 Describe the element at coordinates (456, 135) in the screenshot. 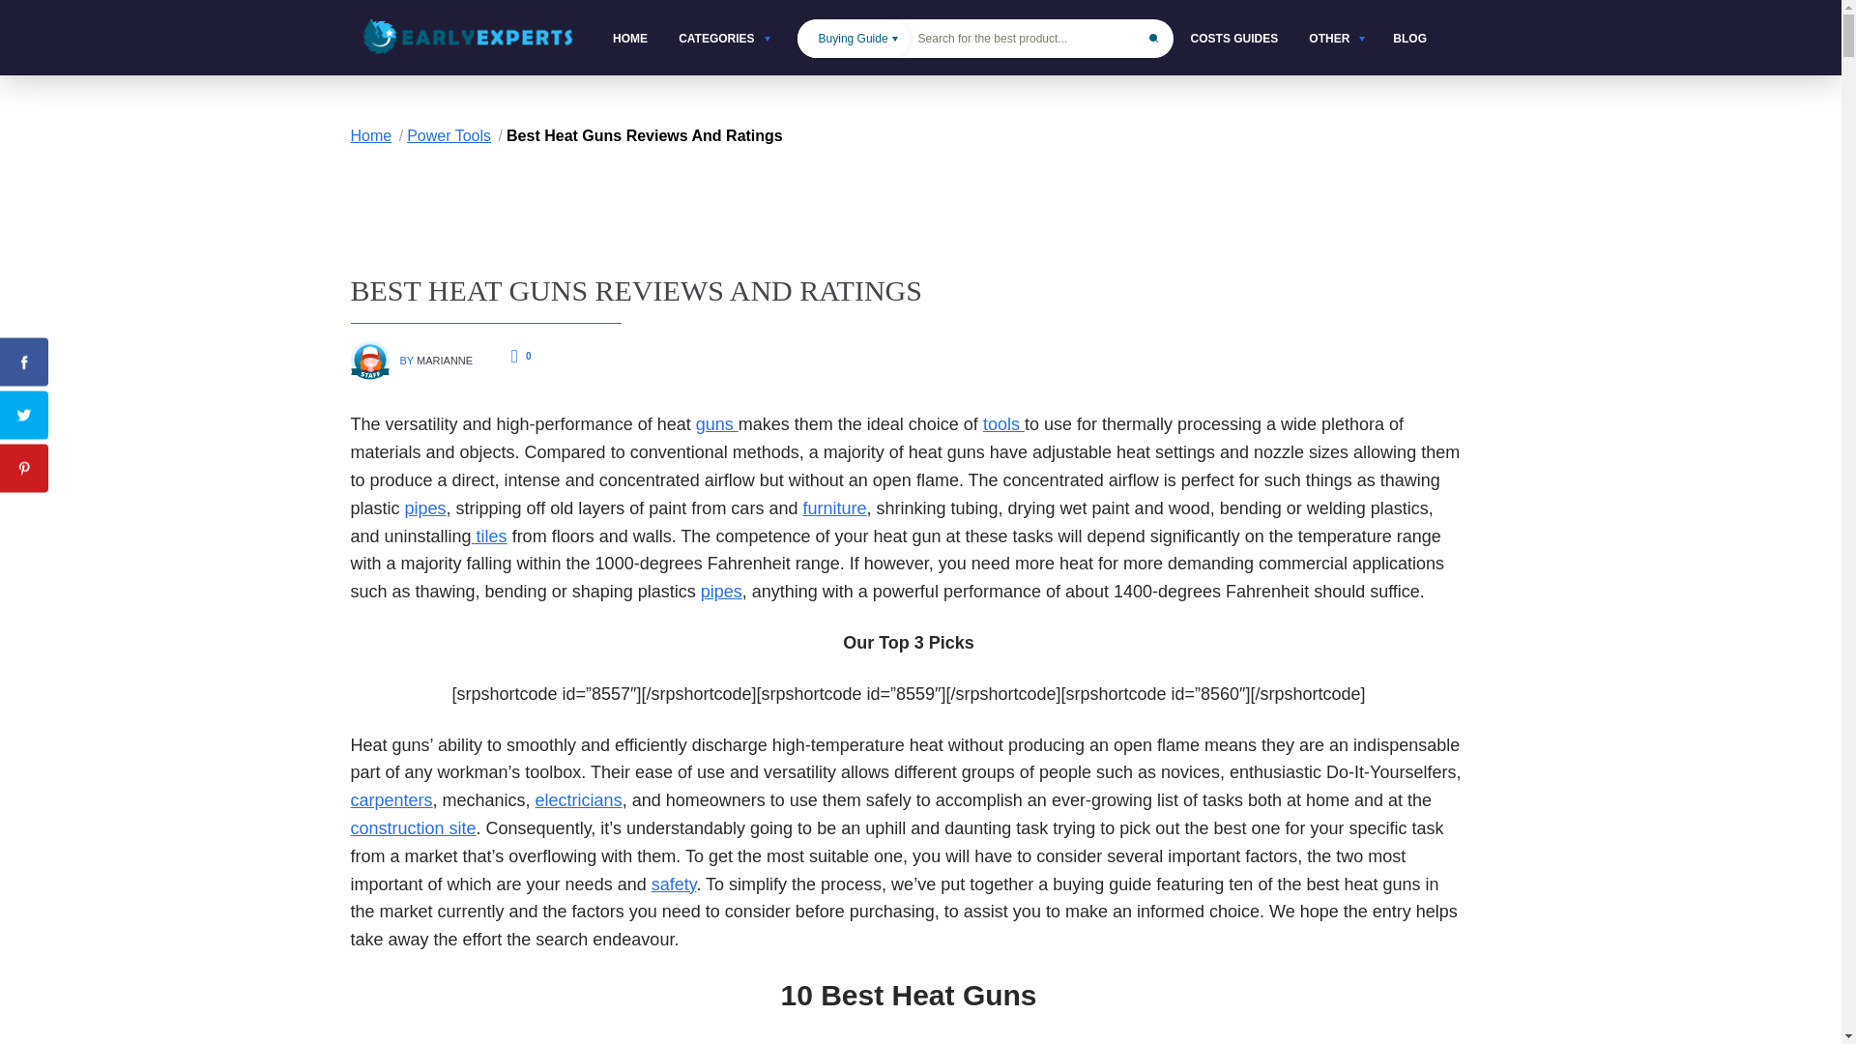

I see `Power Tools` at that location.